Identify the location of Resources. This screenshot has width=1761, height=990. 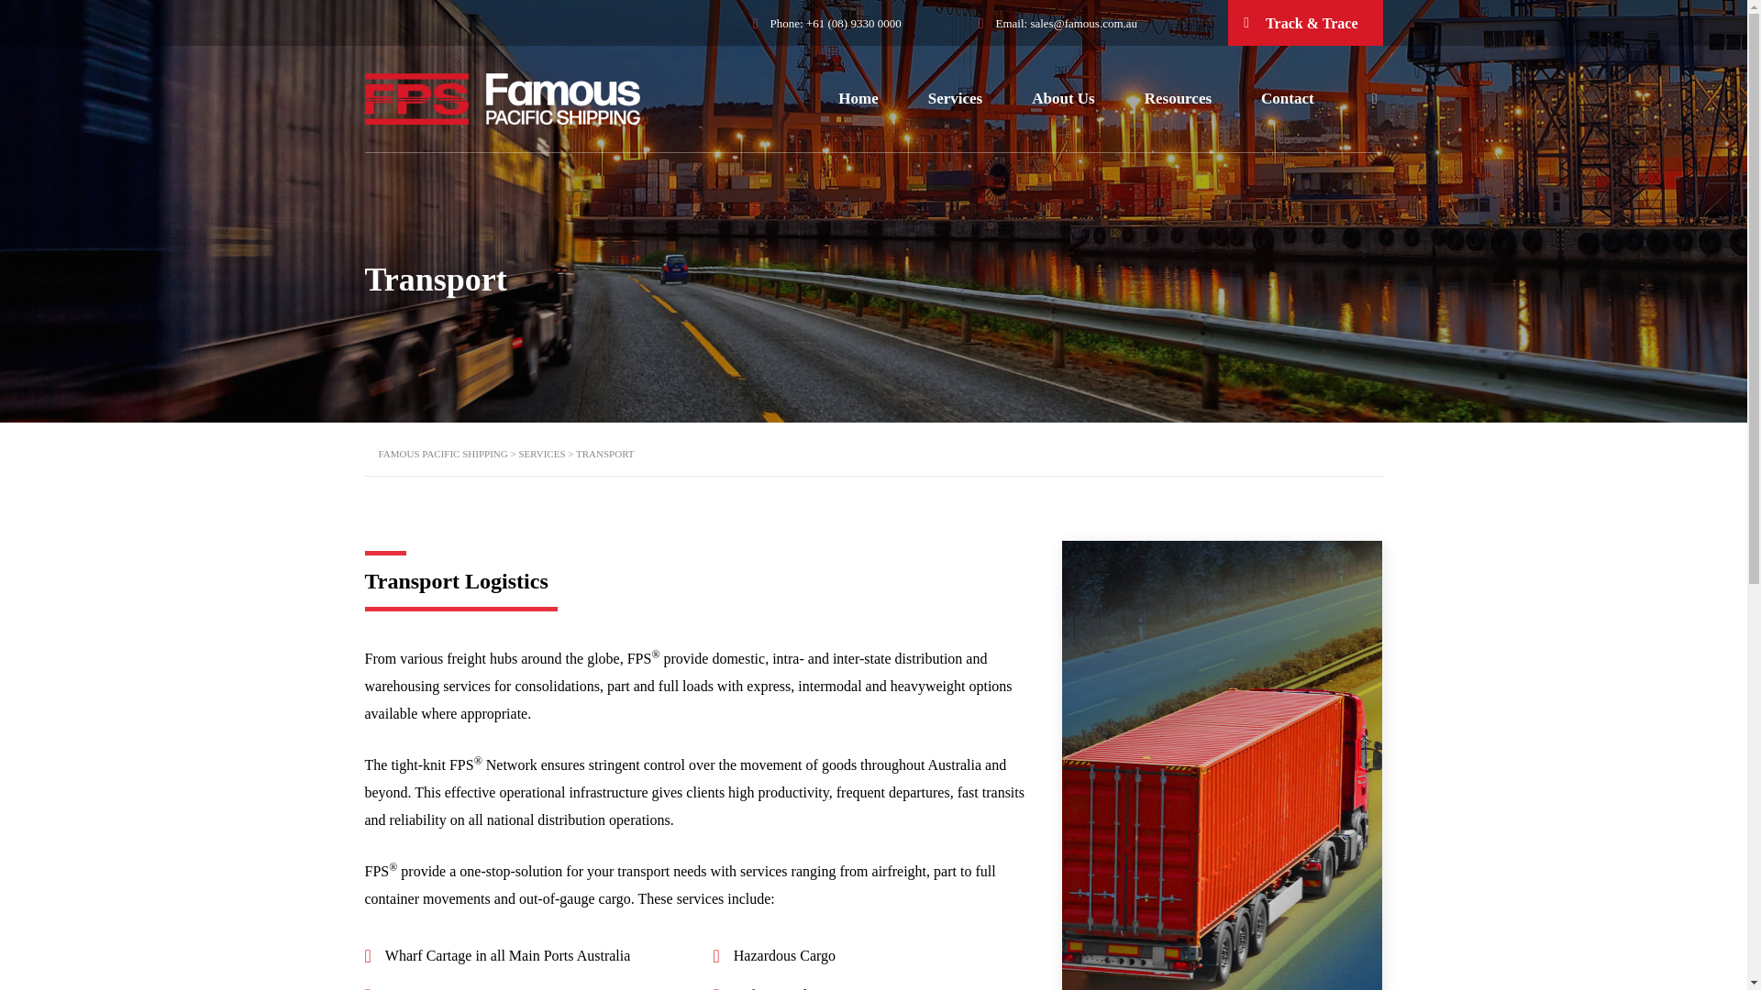
(1178, 99).